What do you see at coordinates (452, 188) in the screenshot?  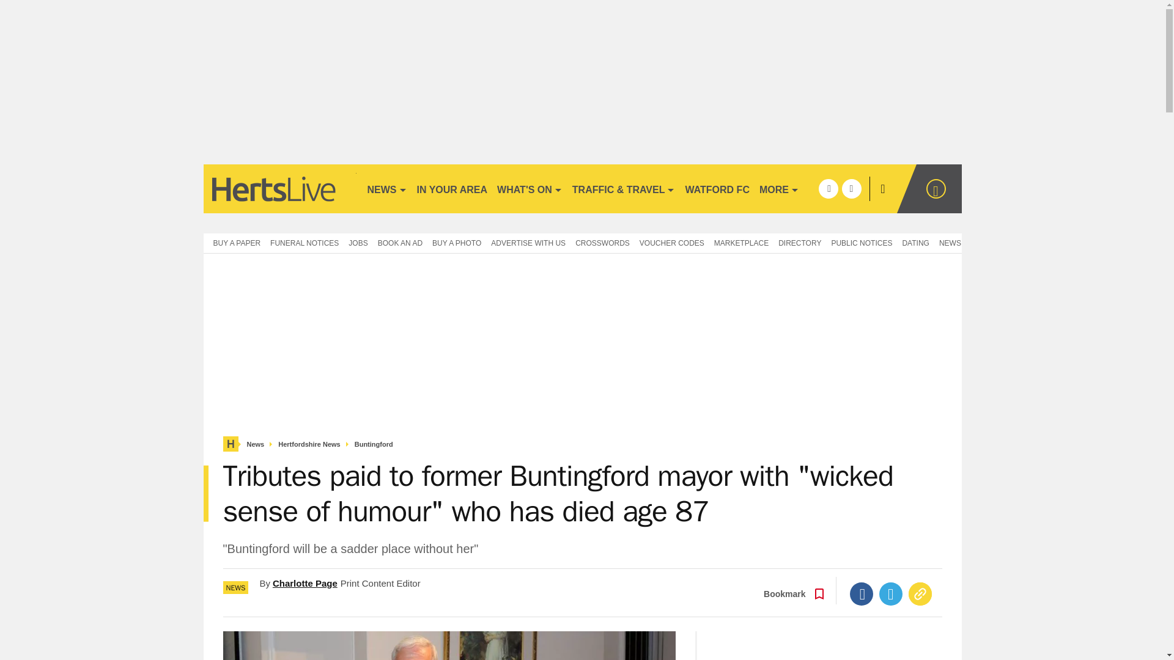 I see `IN YOUR AREA` at bounding box center [452, 188].